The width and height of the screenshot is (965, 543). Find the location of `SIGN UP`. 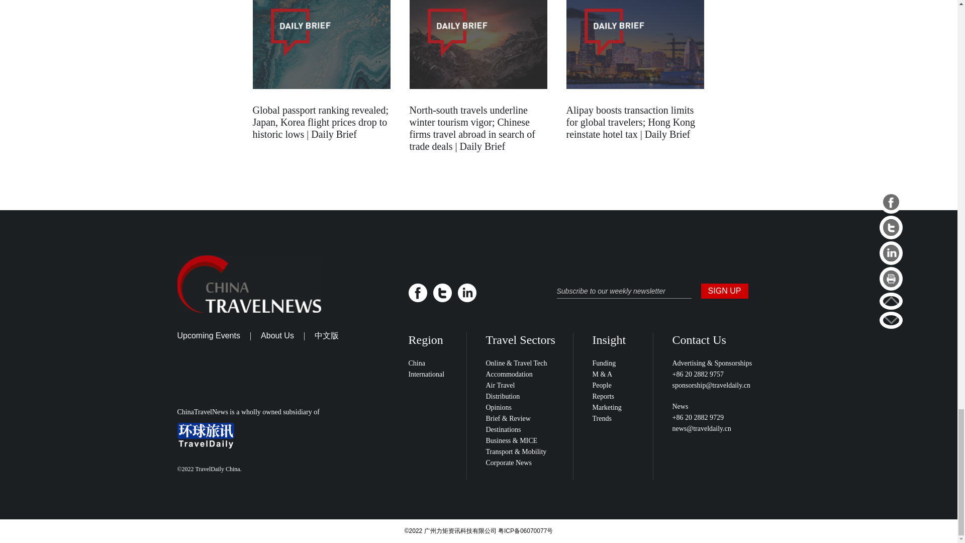

SIGN UP is located at coordinates (724, 291).